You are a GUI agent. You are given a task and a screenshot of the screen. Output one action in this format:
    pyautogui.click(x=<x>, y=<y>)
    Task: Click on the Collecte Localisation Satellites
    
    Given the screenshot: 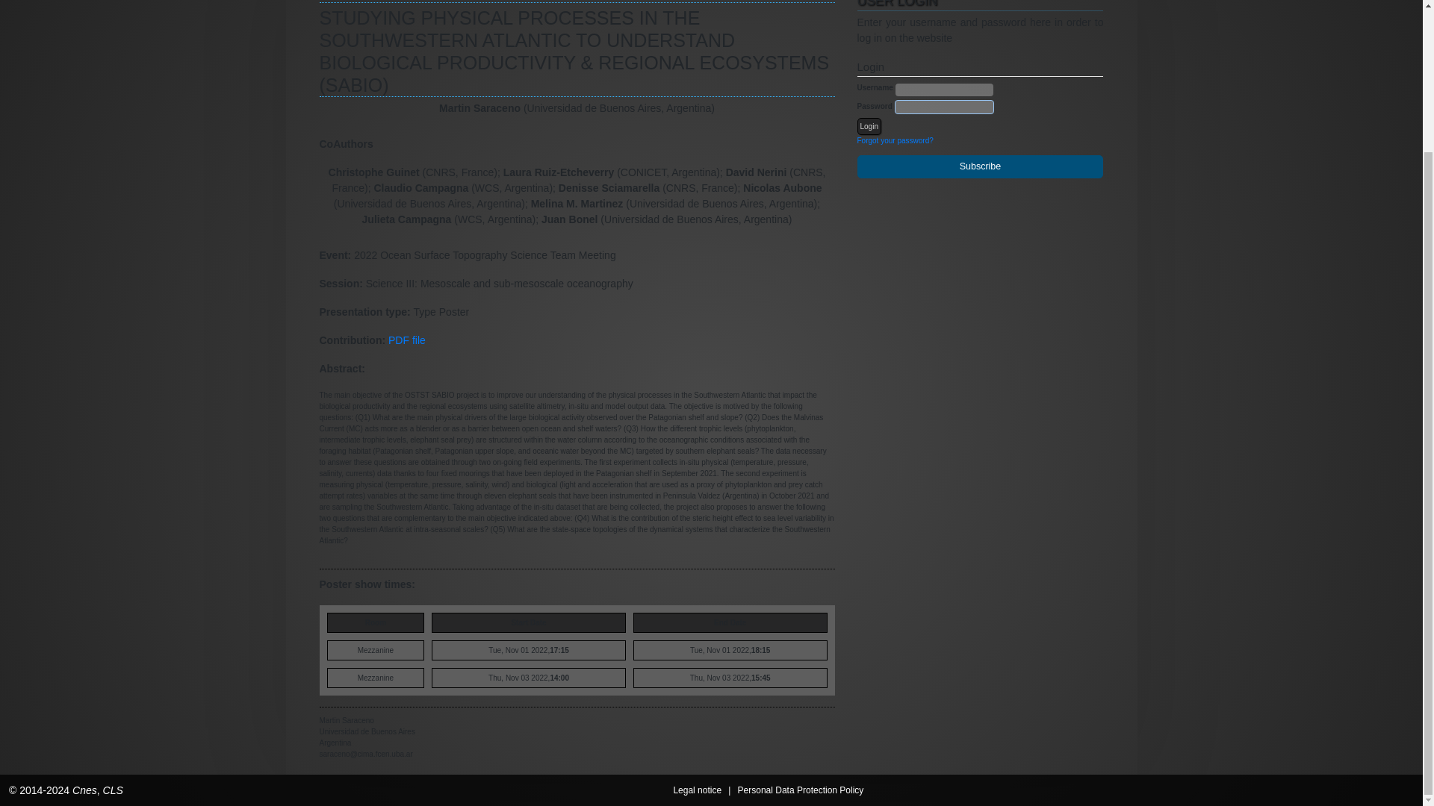 What is the action you would take?
    pyautogui.click(x=114, y=613)
    